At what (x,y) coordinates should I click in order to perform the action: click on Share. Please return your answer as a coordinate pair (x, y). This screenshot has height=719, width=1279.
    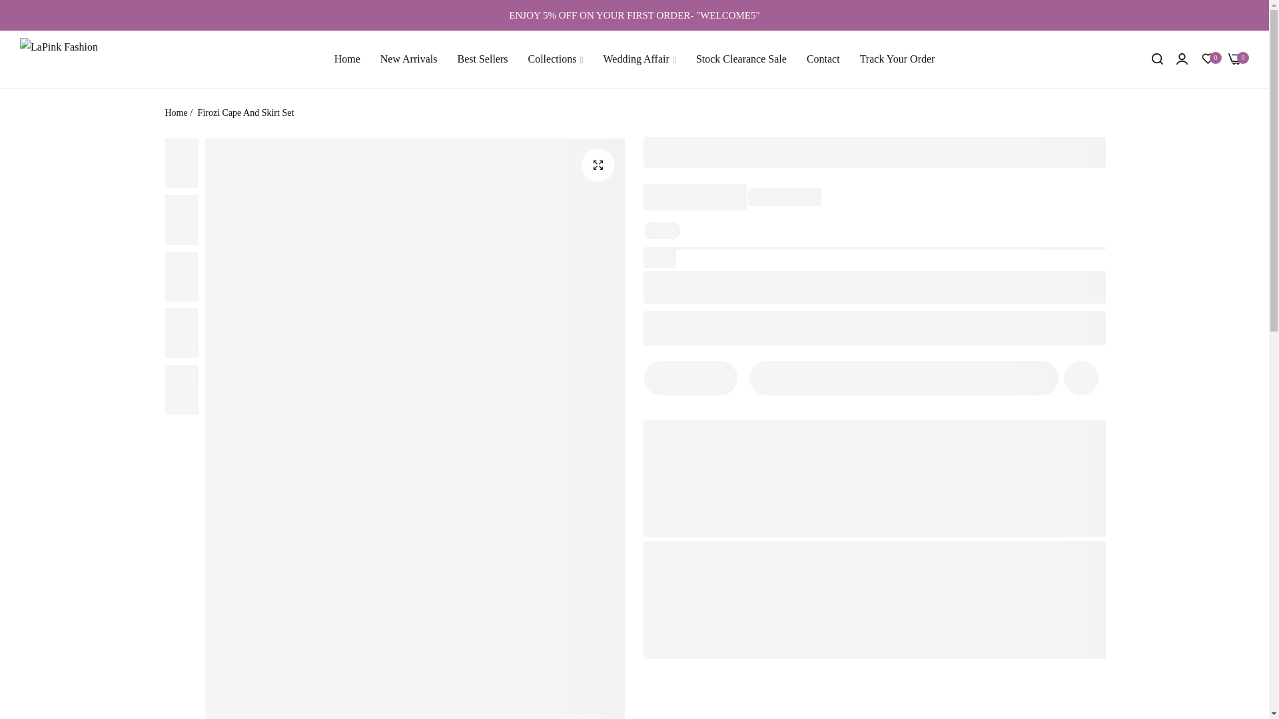
    Looking at the image, I should click on (750, 321).